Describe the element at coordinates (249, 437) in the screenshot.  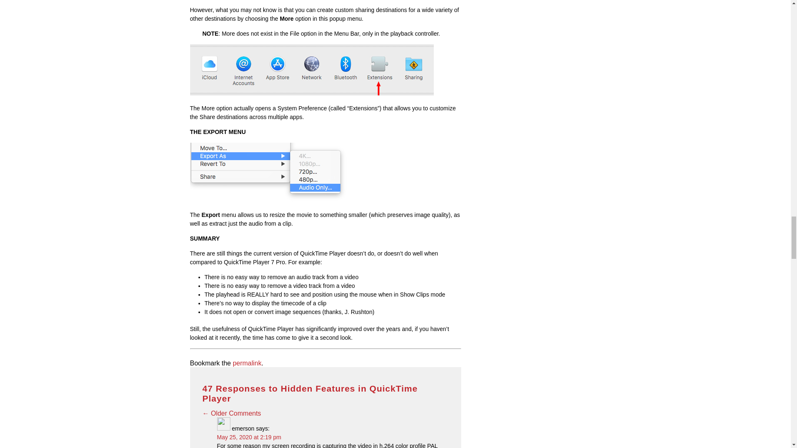
I see `May 25, 2020 at 2:19 pm` at that location.